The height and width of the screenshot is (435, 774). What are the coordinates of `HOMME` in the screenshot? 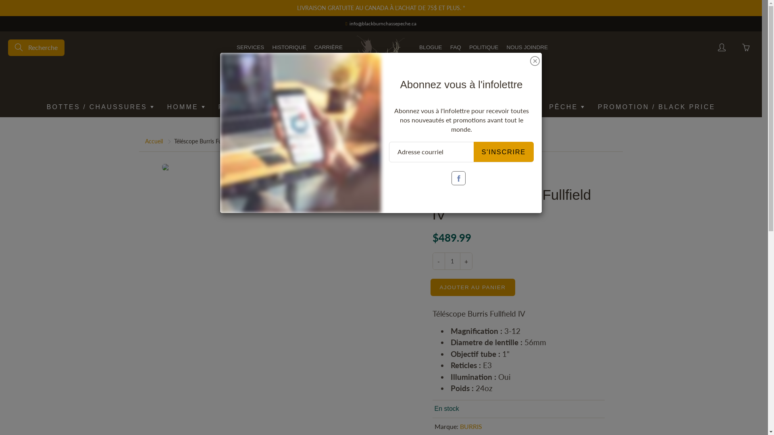 It's located at (186, 107).